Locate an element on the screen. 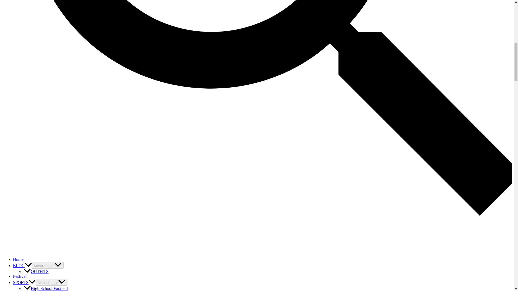  BLOG is located at coordinates (22, 265).